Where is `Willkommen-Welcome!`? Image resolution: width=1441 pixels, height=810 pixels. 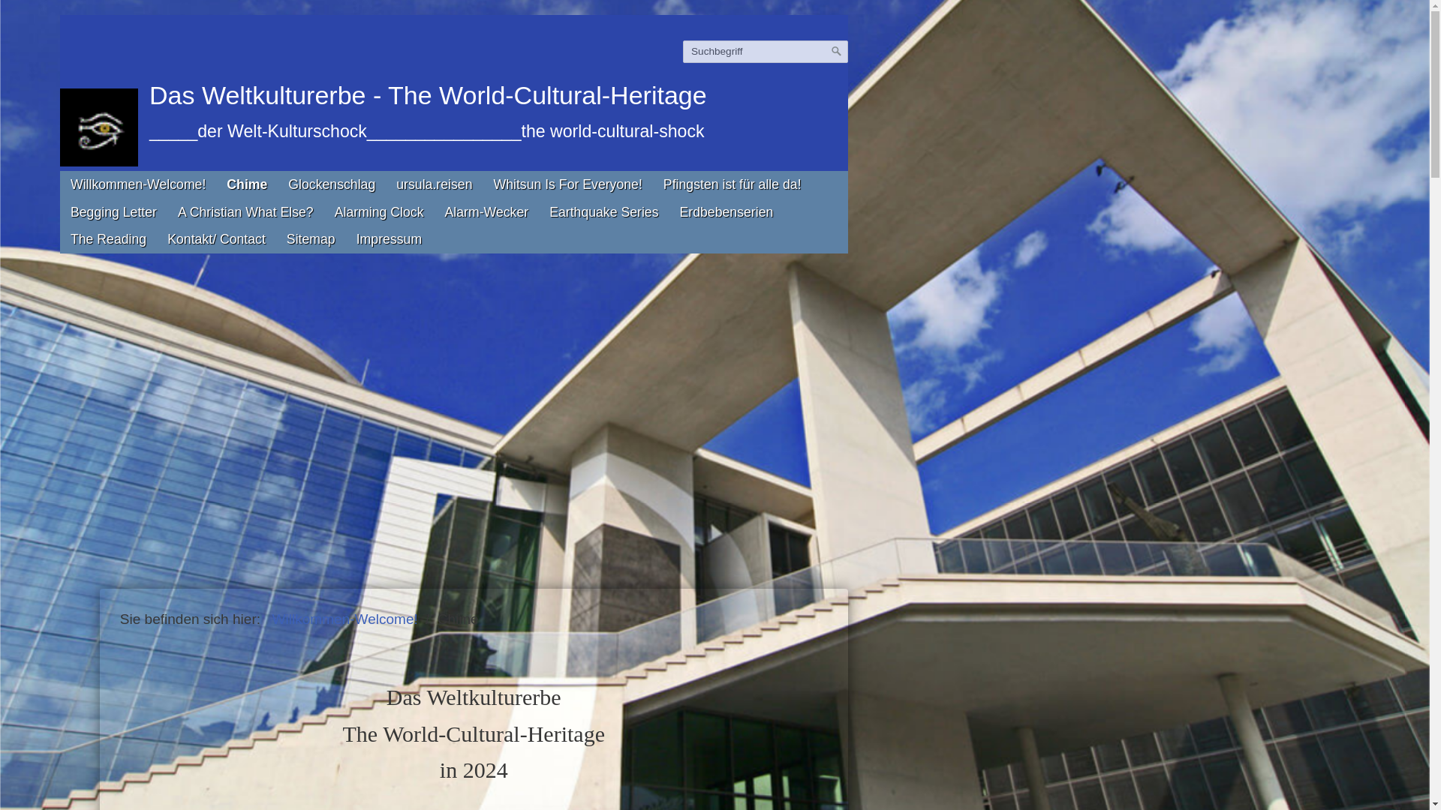
Willkommen-Welcome! is located at coordinates (138, 184).